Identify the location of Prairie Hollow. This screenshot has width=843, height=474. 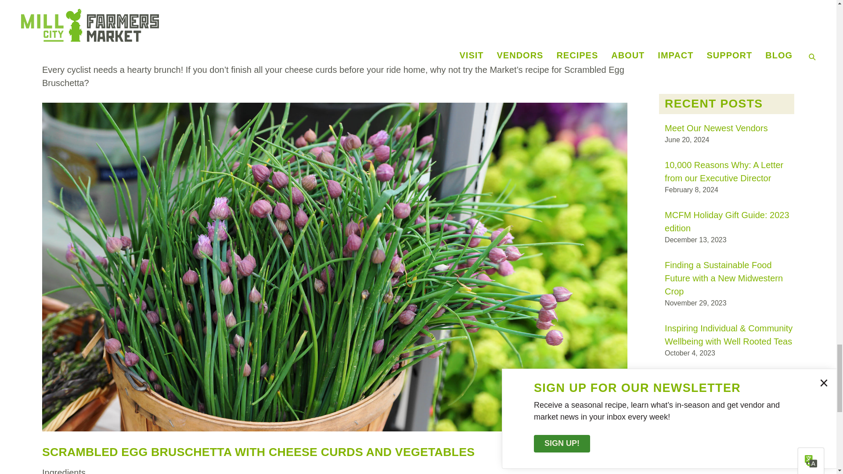
(560, 30).